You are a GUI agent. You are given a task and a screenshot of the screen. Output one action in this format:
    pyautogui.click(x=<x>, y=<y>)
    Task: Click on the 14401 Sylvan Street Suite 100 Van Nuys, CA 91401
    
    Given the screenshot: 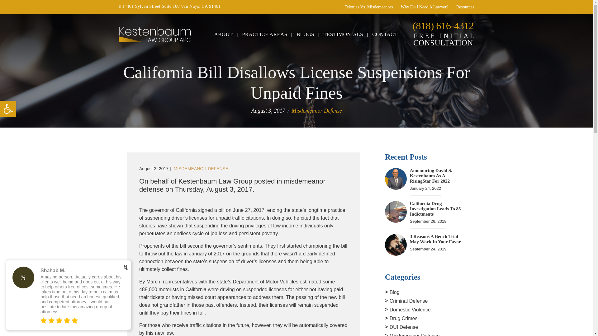 What is the action you would take?
    pyautogui.click(x=465, y=7)
    